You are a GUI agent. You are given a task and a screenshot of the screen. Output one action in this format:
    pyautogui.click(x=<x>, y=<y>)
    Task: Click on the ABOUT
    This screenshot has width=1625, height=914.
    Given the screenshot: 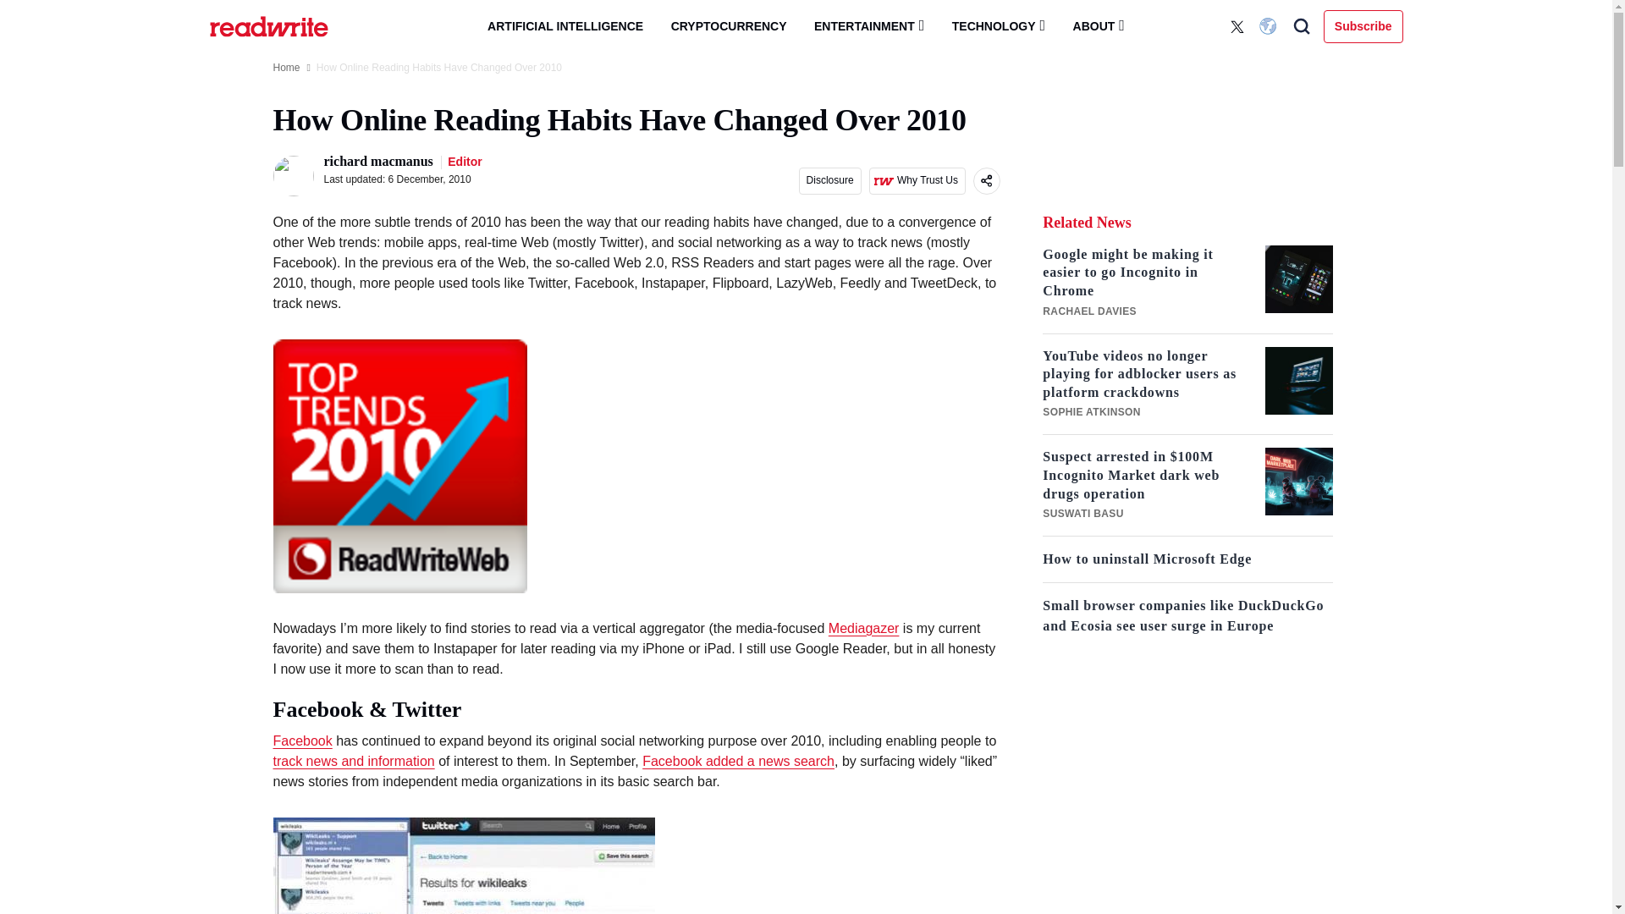 What is the action you would take?
    pyautogui.click(x=1099, y=25)
    